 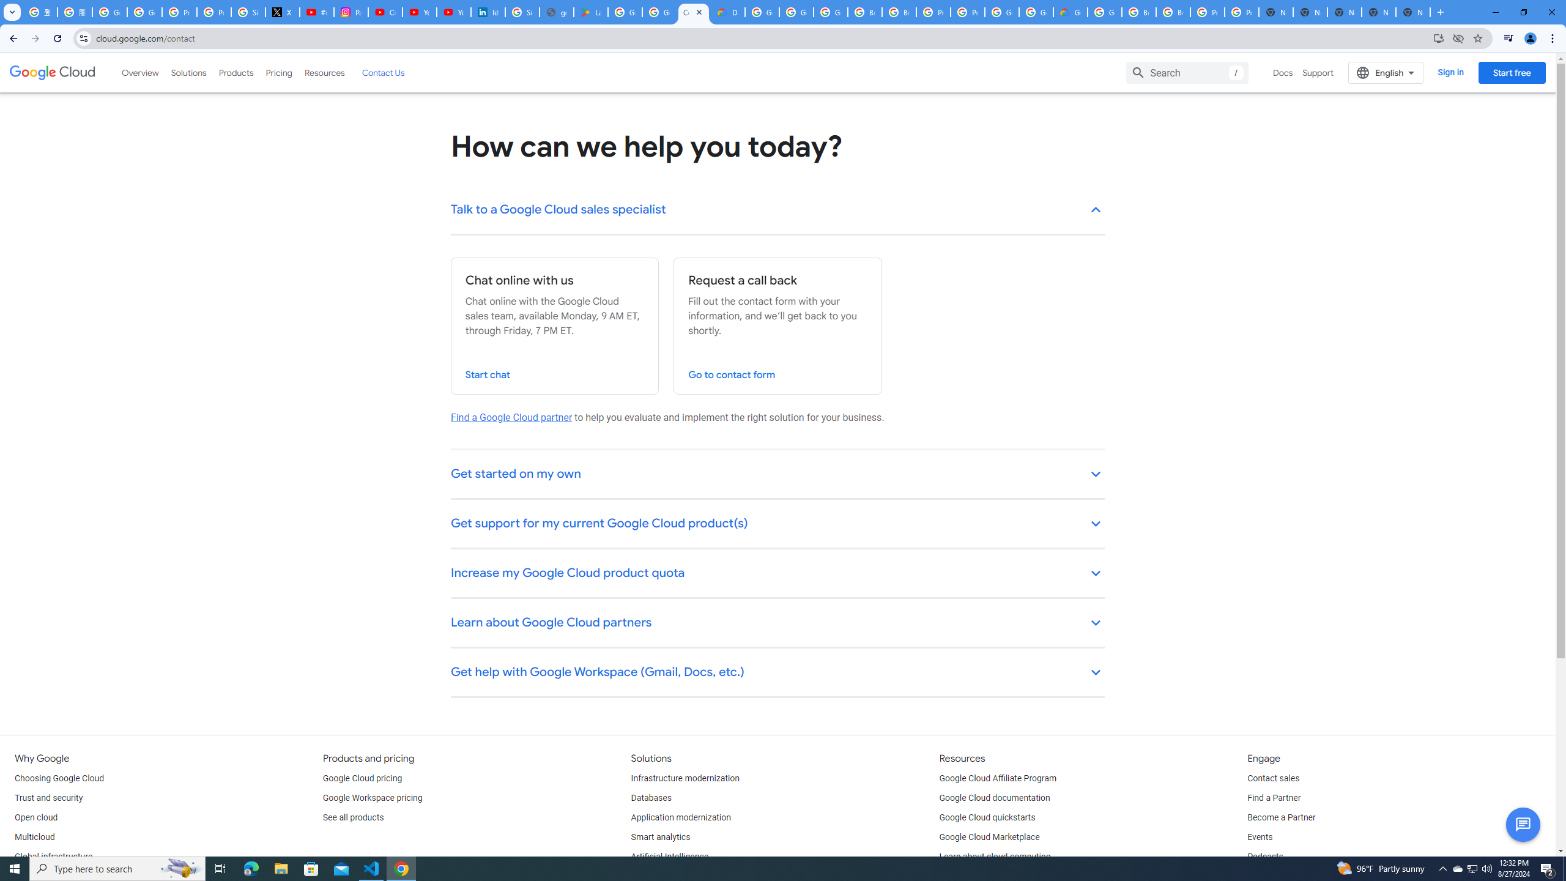 What do you see at coordinates (778, 475) in the screenshot?
I see `Get started on my own keyboard_arrow_down` at bounding box center [778, 475].